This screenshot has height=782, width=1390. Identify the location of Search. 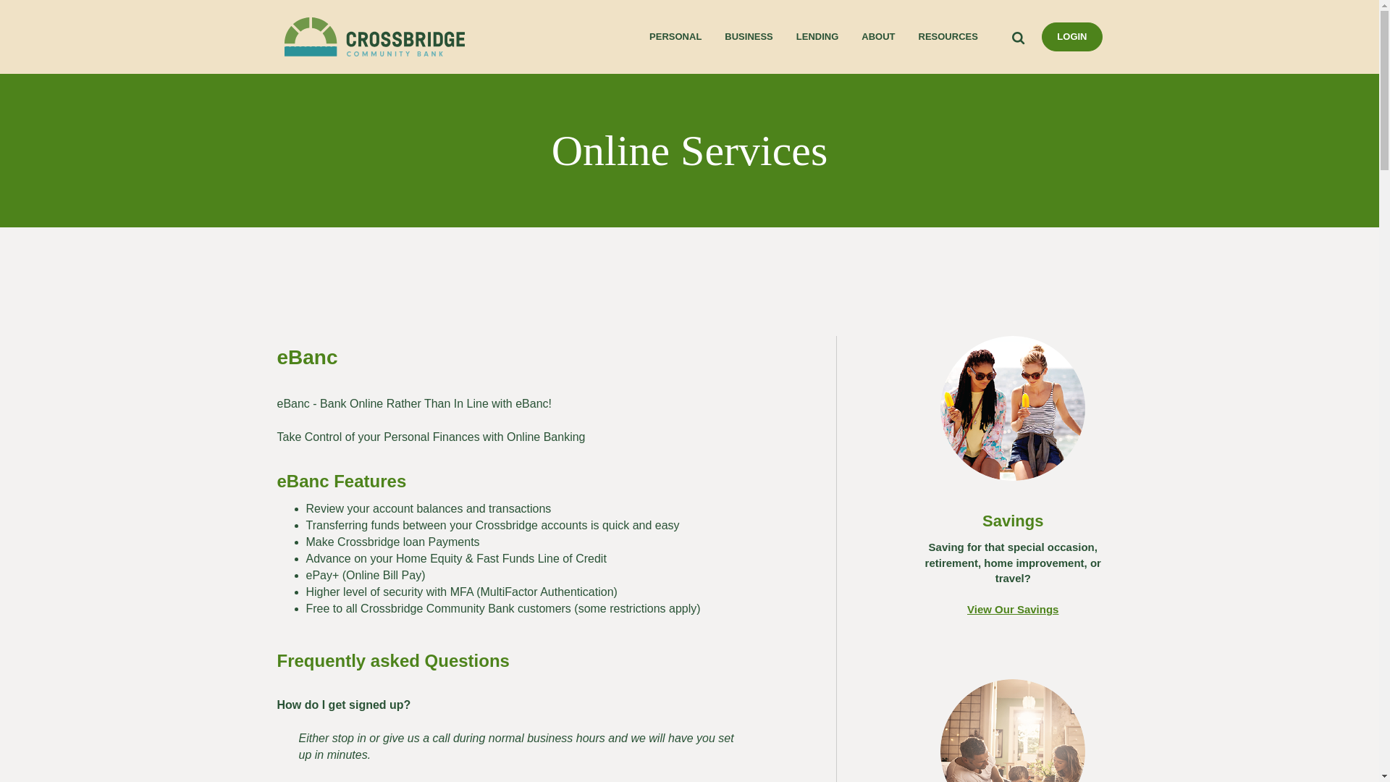
(1020, 36).